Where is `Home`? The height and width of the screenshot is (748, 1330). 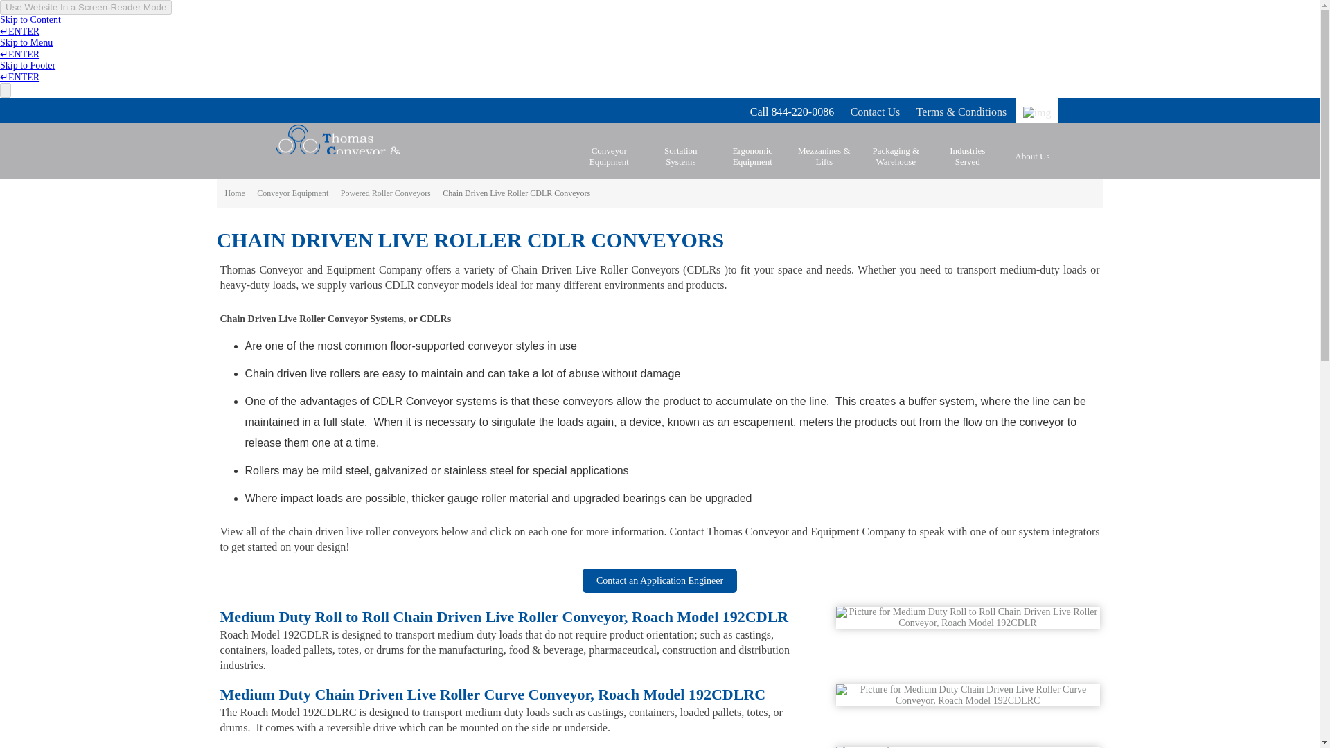
Home is located at coordinates (234, 193).